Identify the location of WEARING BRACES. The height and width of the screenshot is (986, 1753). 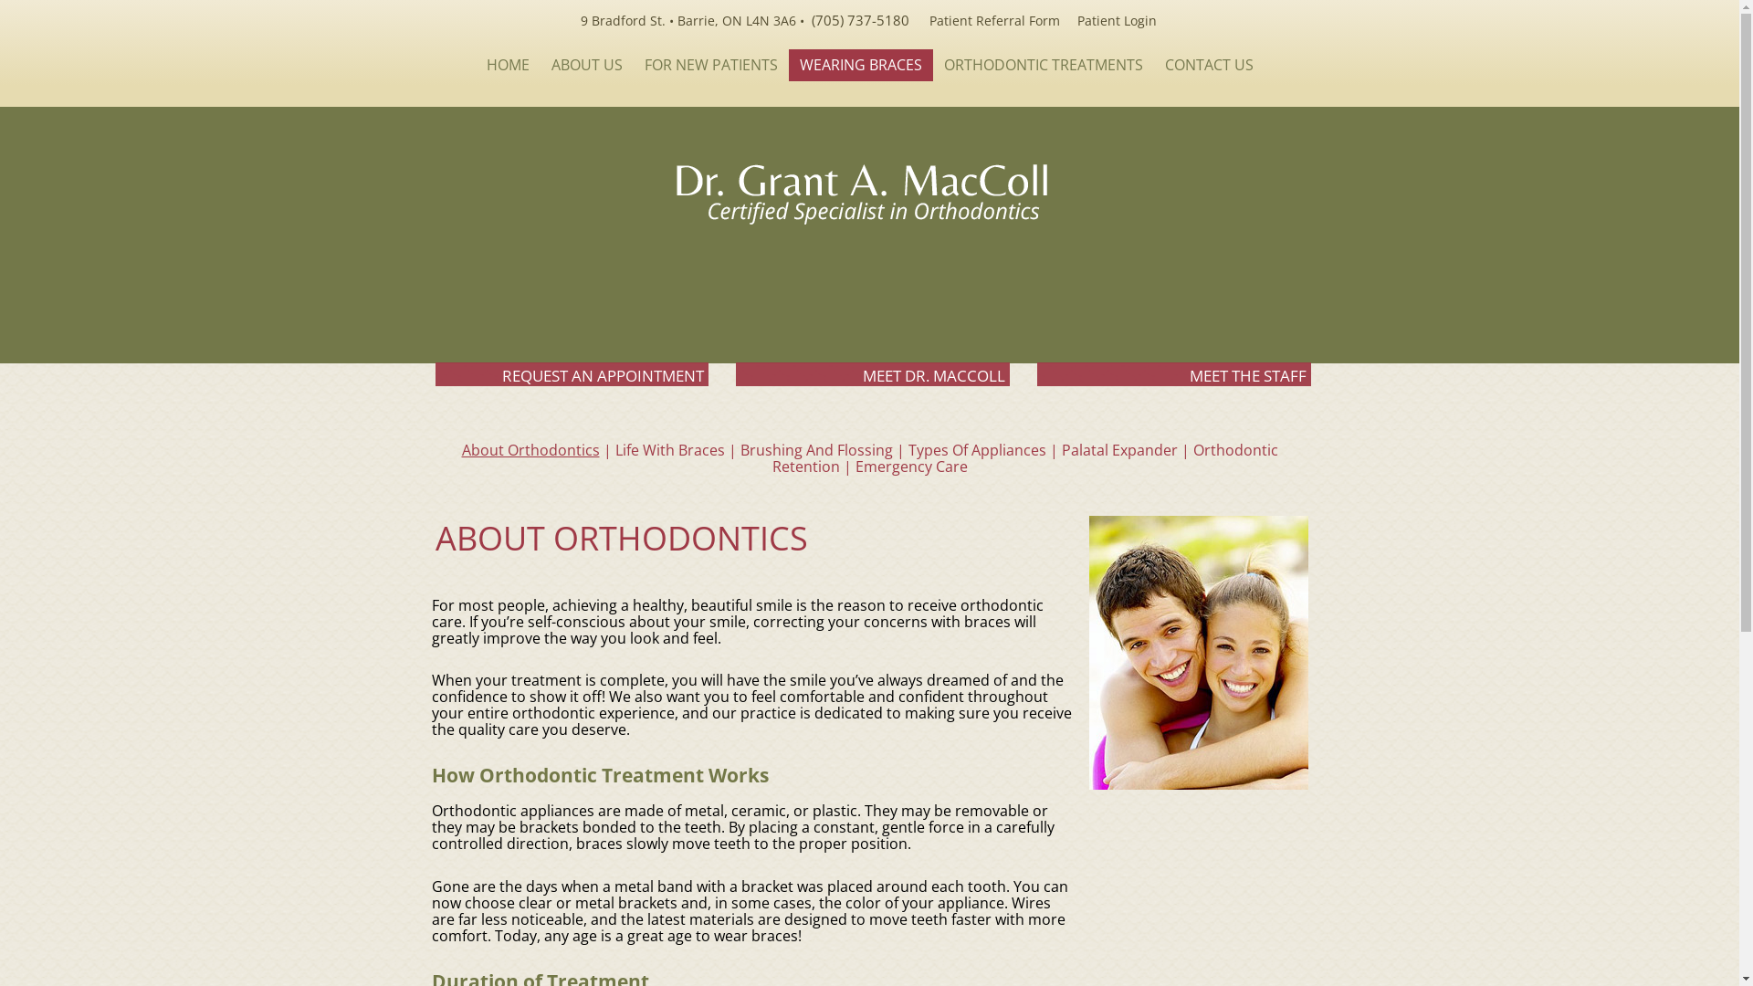
(861, 66).